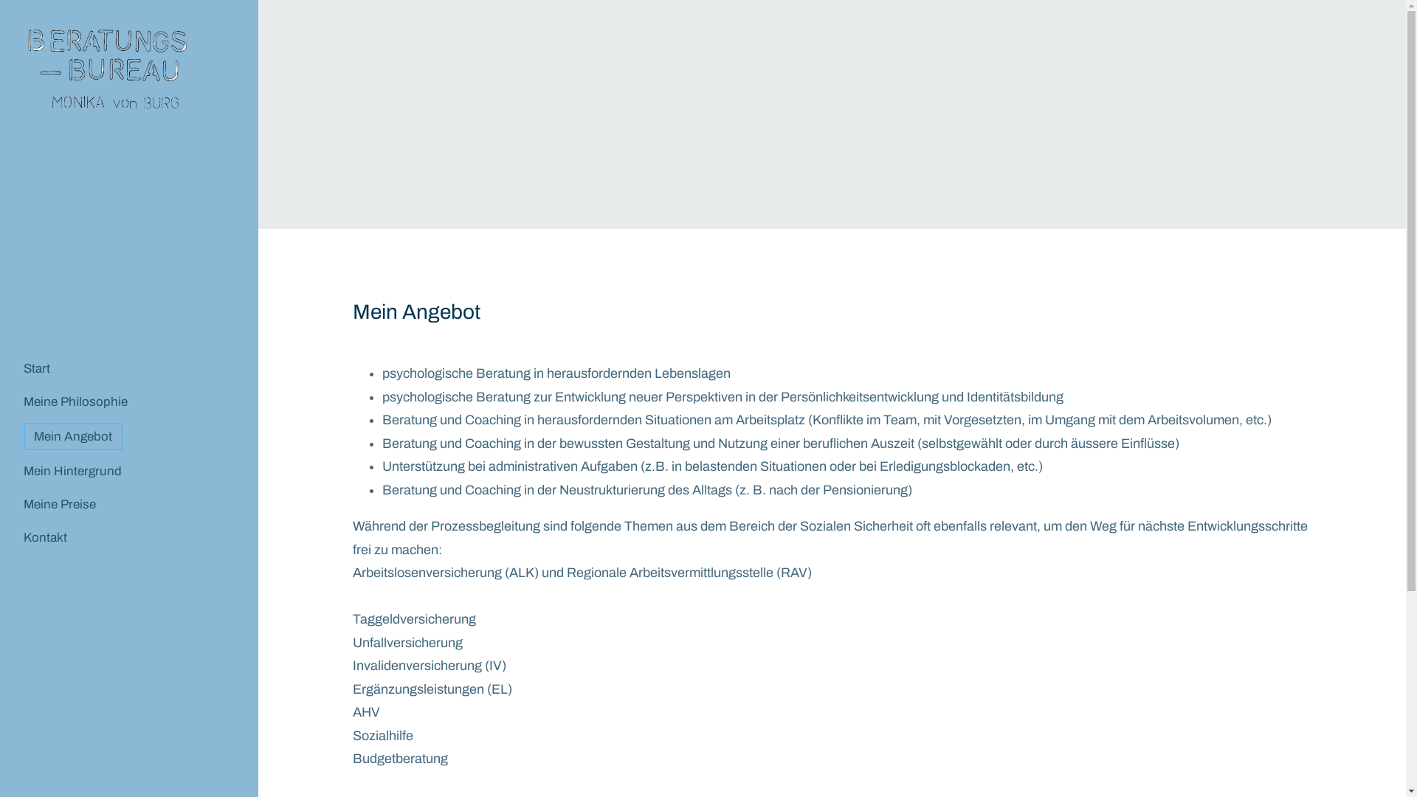 The image size is (1417, 797). What do you see at coordinates (80, 401) in the screenshot?
I see `Meine Philosophie` at bounding box center [80, 401].